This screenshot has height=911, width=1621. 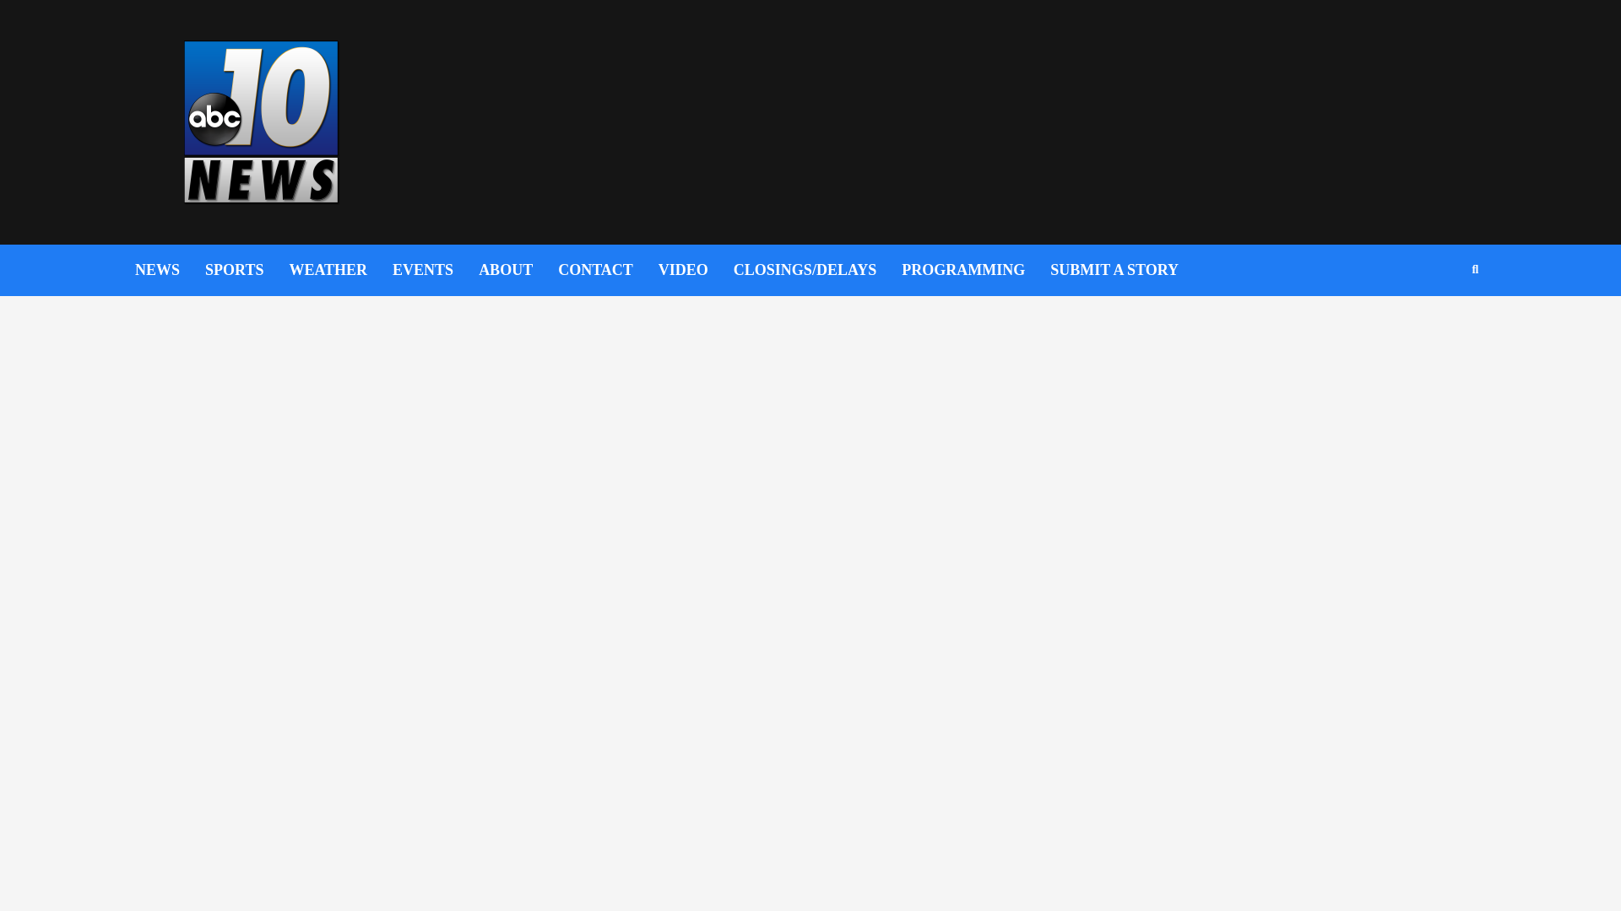 I want to click on CONTACT, so click(x=608, y=270).